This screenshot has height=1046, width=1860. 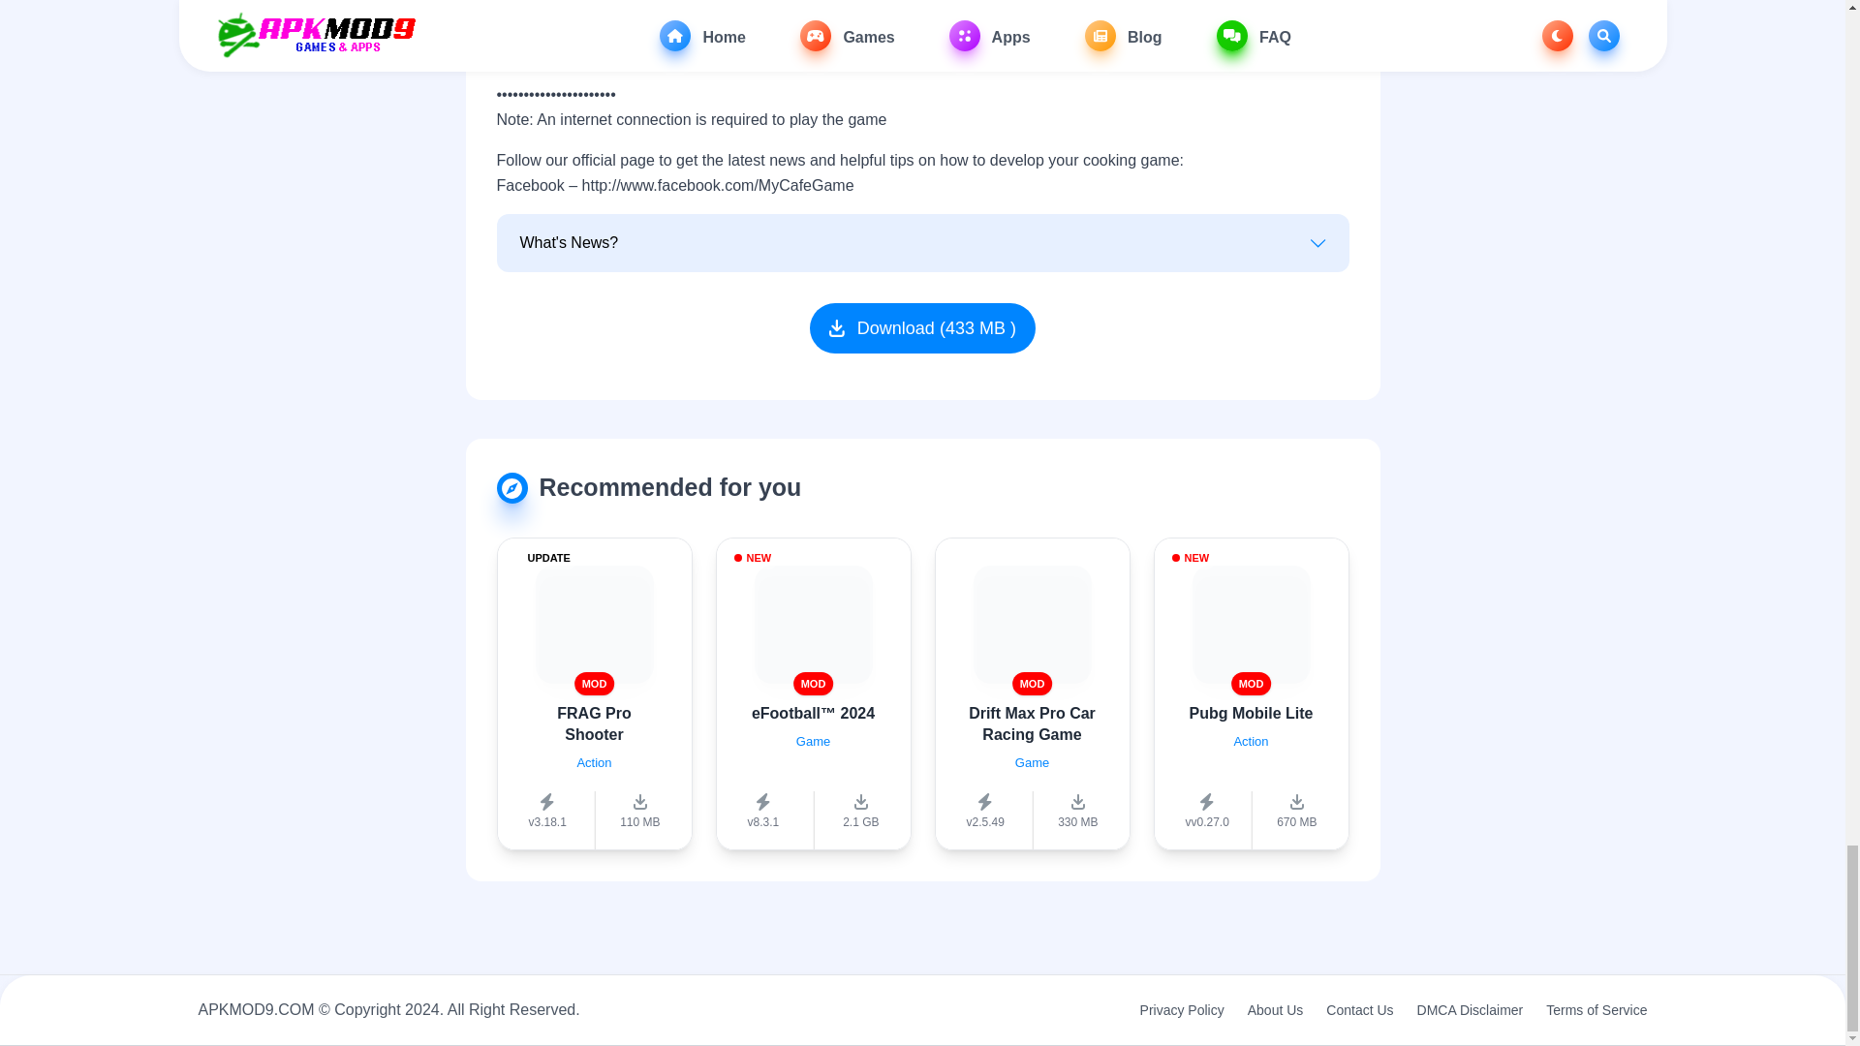 What do you see at coordinates (1032, 723) in the screenshot?
I see `Drift Max Pro Car Racing Game` at bounding box center [1032, 723].